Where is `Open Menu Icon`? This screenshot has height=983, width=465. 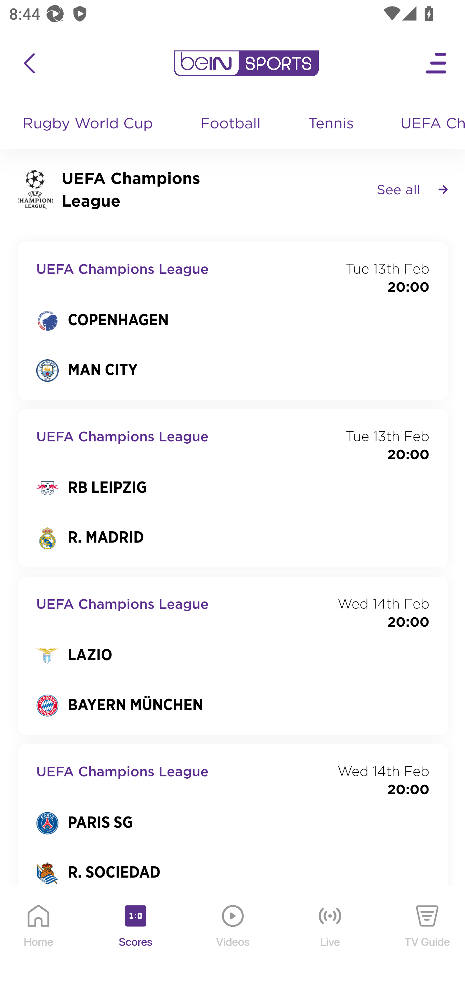
Open Menu Icon is located at coordinates (437, 63).